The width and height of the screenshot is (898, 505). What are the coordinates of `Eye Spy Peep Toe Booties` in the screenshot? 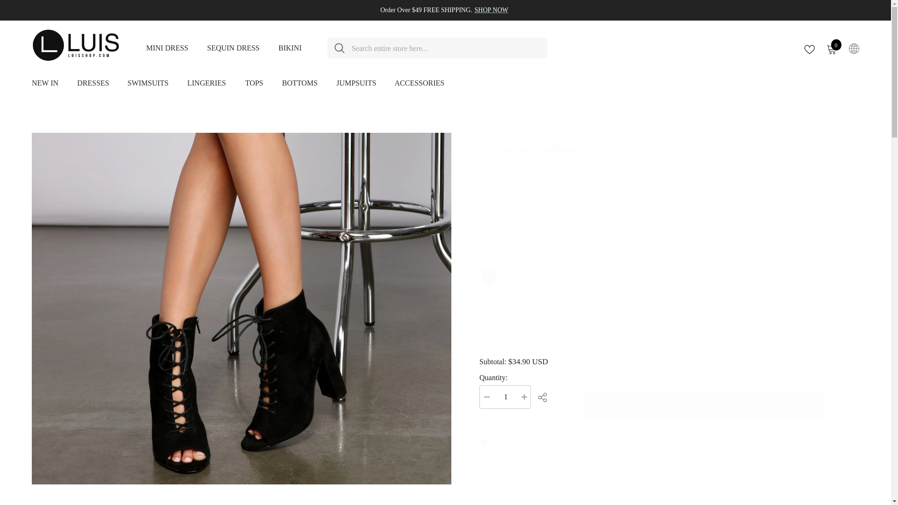 It's located at (669, 151).